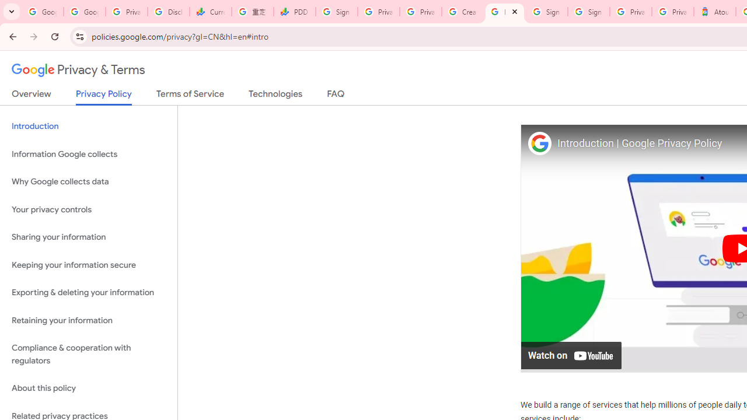 This screenshot has width=747, height=420. Describe the element at coordinates (714, 12) in the screenshot. I see `Atour Hotel - Google hotels` at that location.